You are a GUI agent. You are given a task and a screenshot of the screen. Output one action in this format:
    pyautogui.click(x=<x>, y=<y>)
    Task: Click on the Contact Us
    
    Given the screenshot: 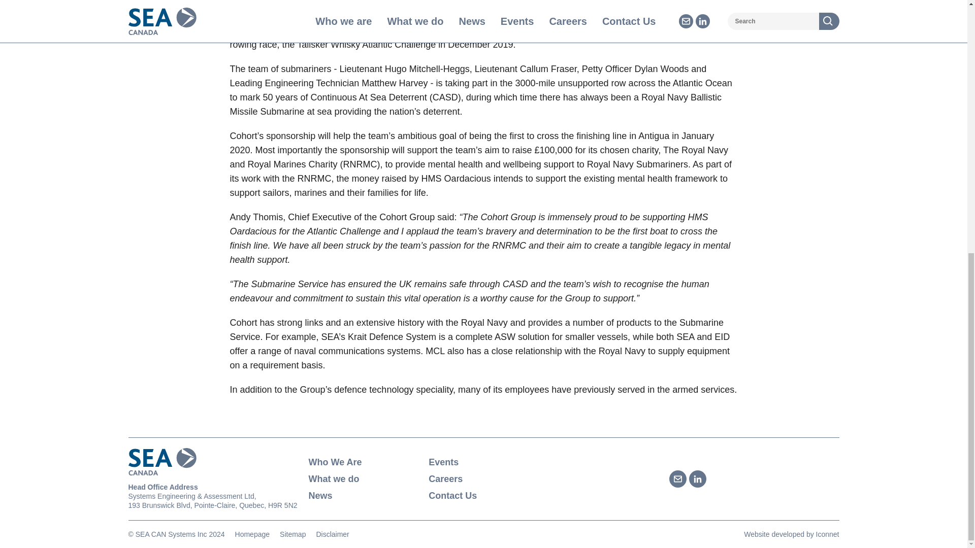 What is the action you would take?
    pyautogui.click(x=483, y=495)
    